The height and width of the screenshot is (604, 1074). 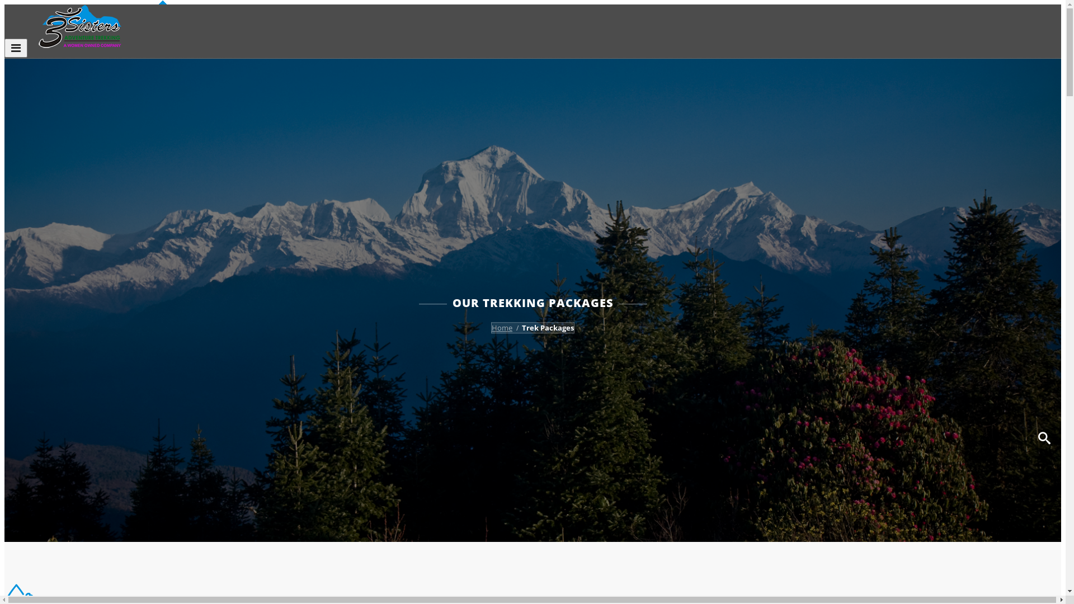 What do you see at coordinates (971, 324) in the screenshot?
I see `Rock Climbing` at bounding box center [971, 324].